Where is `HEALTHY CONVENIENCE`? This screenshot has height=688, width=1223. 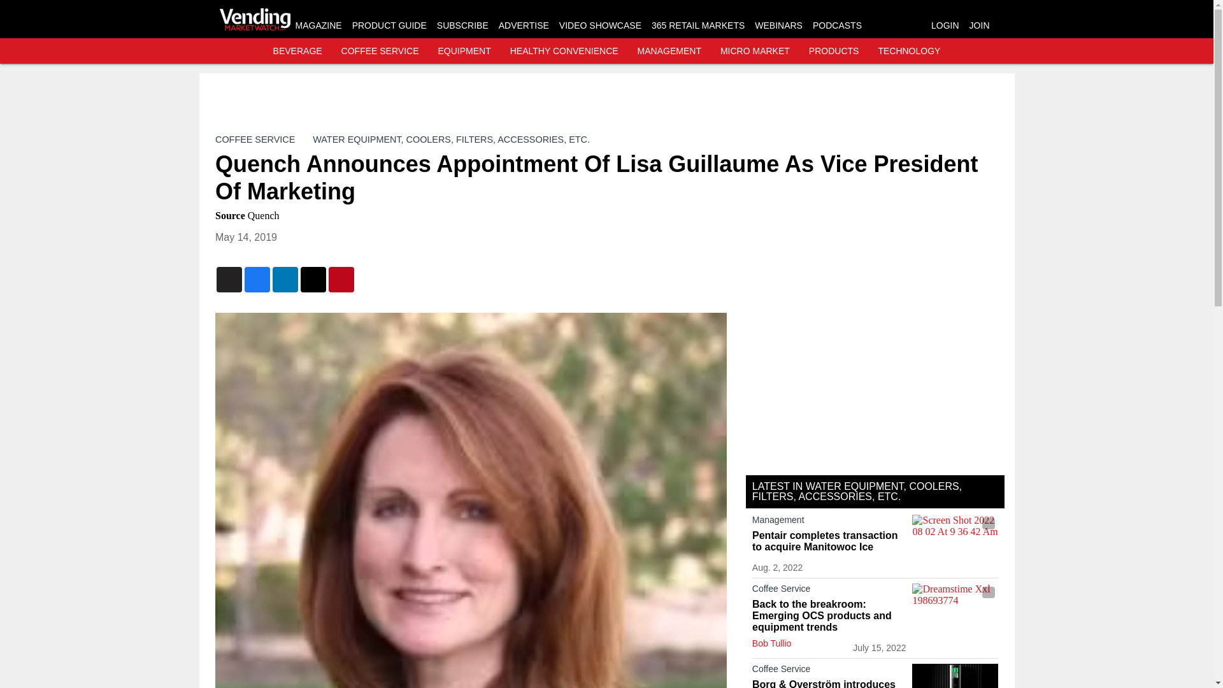 HEALTHY CONVENIENCE is located at coordinates (564, 51).